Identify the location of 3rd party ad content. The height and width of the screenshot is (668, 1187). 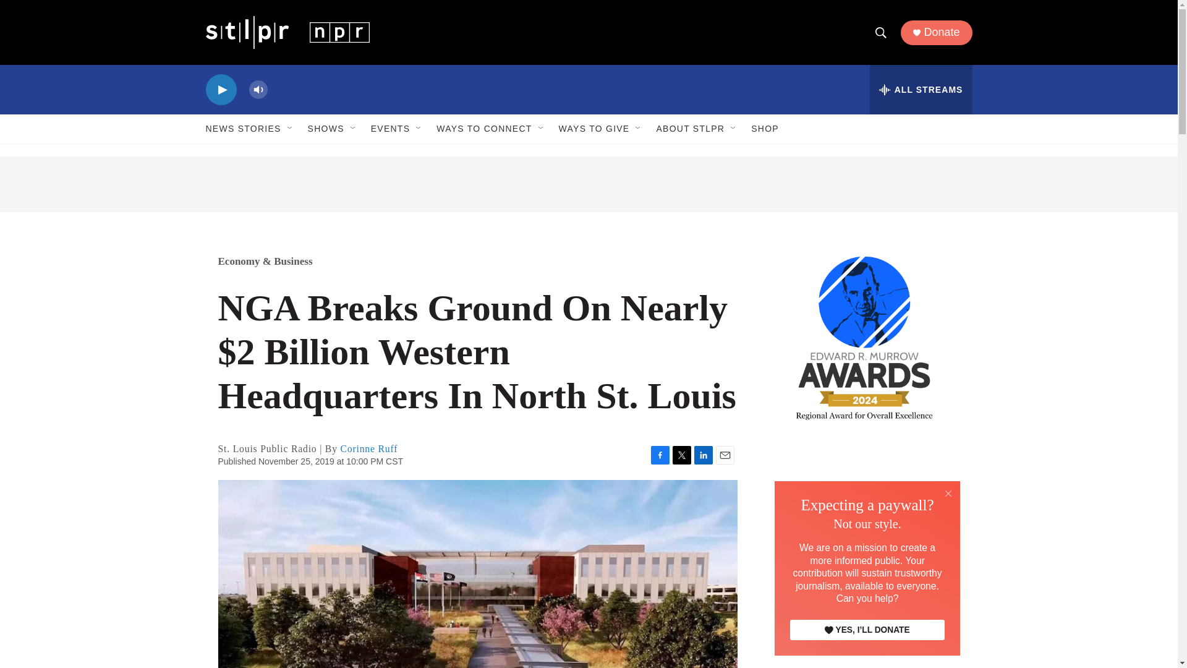
(866, 650).